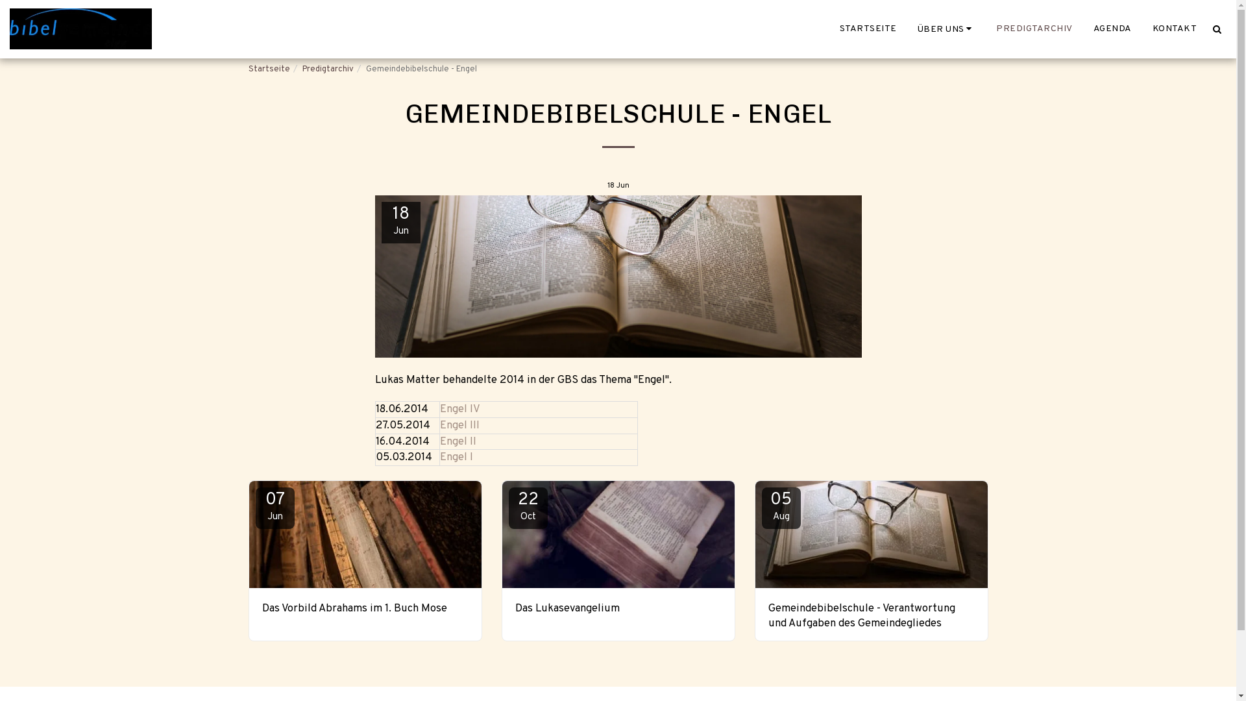 The height and width of the screenshot is (701, 1246). I want to click on Engel II, so click(458, 441).